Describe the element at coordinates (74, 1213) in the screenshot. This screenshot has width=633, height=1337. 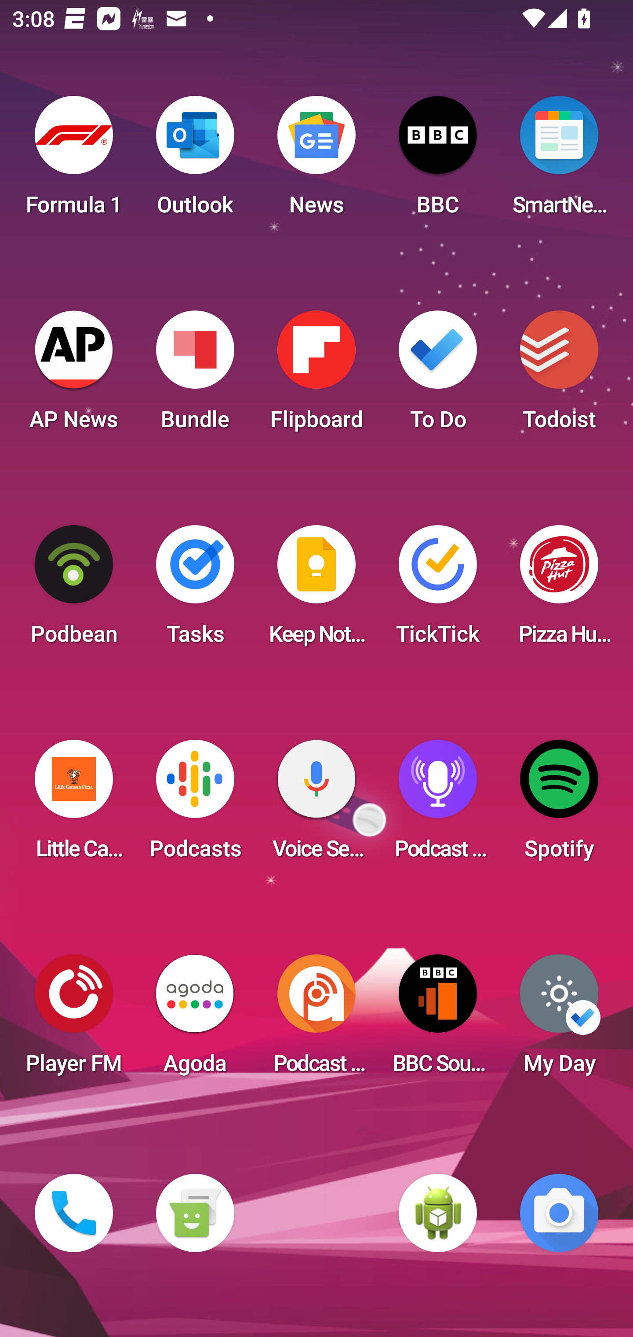
I see `Phone` at that location.